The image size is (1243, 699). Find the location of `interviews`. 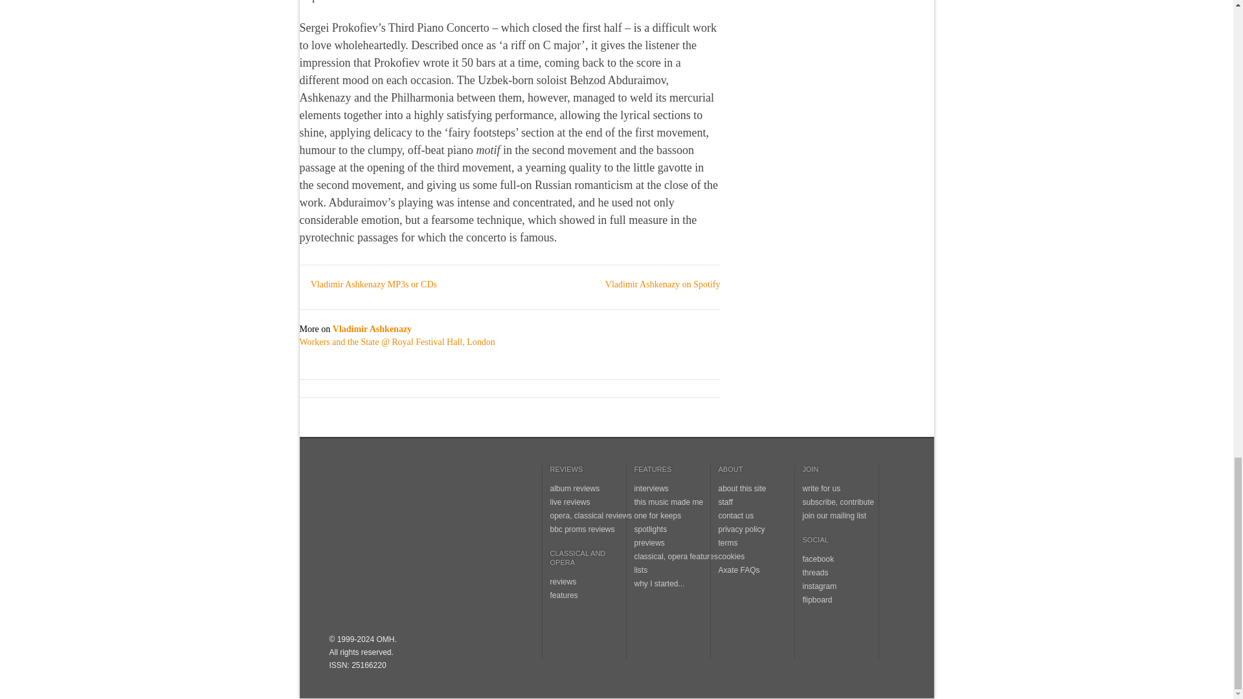

interviews is located at coordinates (651, 489).